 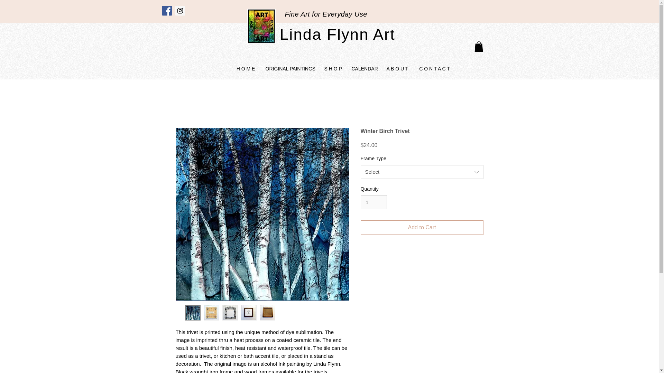 What do you see at coordinates (373, 202) in the screenshot?
I see `1` at bounding box center [373, 202].